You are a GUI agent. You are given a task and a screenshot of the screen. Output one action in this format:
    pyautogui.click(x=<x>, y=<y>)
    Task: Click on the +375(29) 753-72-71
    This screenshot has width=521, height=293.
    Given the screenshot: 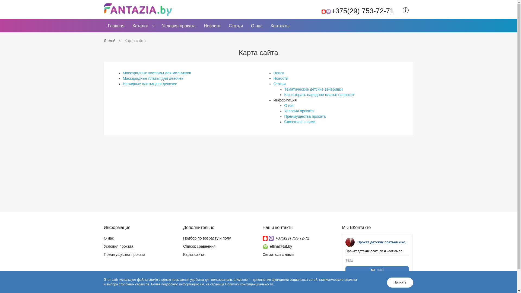 What is the action you would take?
    pyautogui.click(x=286, y=238)
    